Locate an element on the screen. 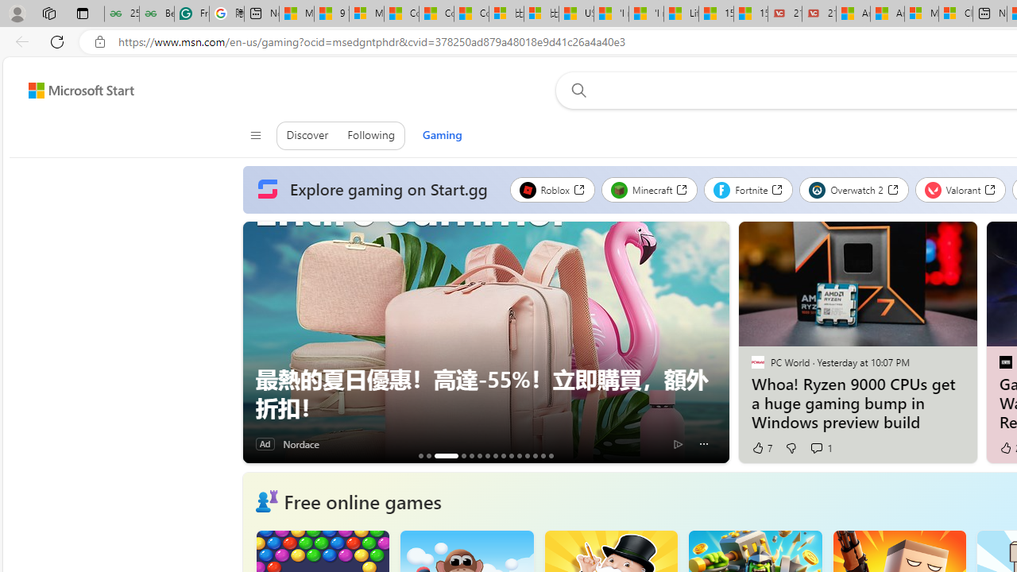 This screenshot has height=572, width=1017. View comments 1 Comment is located at coordinates (815, 447).